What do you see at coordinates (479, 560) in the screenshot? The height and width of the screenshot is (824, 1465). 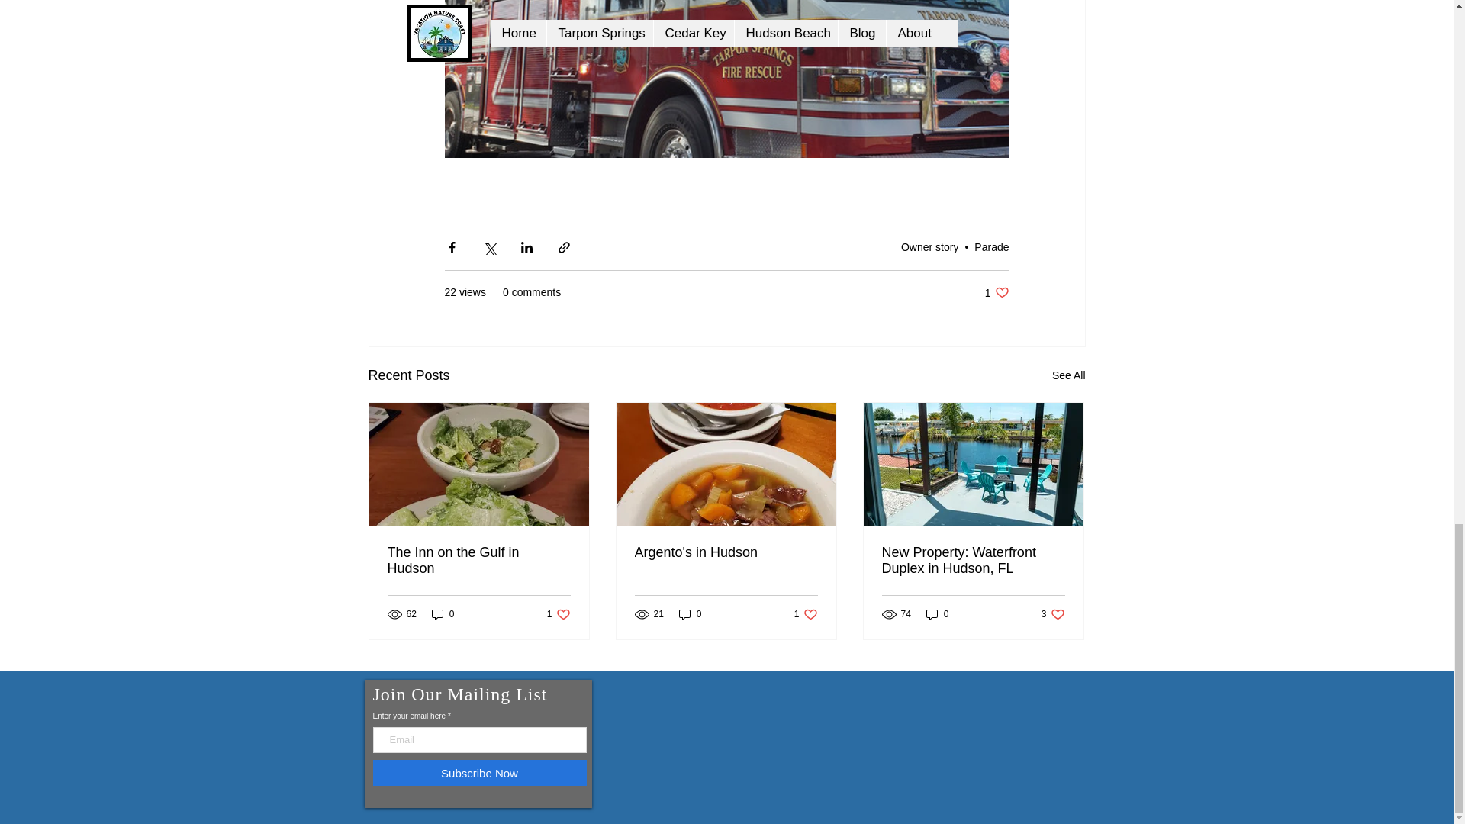 I see `The Inn on the Gulf in Hudson` at bounding box center [479, 560].